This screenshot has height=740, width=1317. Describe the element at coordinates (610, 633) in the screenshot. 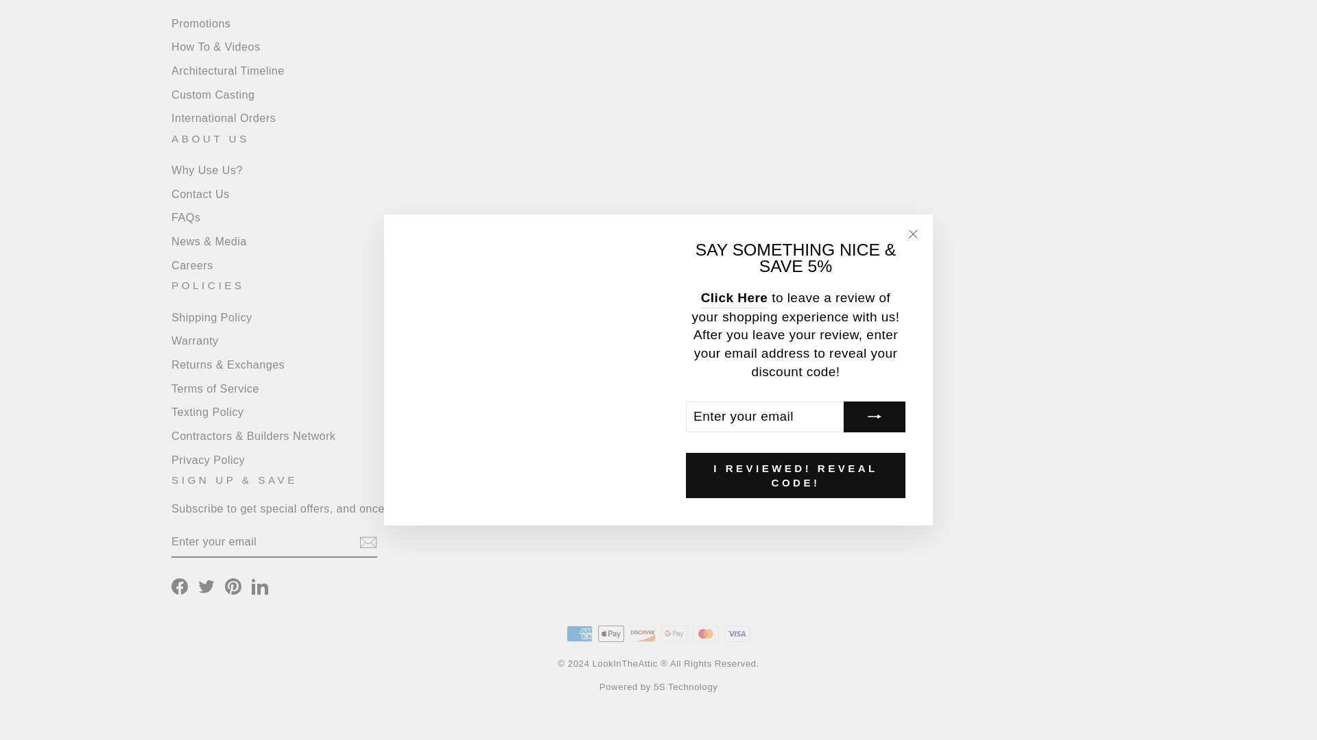

I see `Apple Pay` at that location.